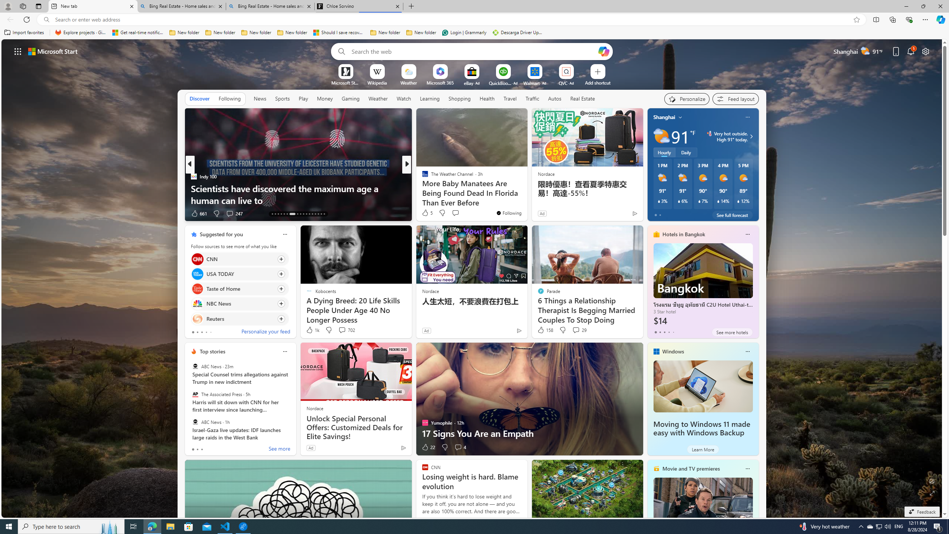 This screenshot has width=949, height=534. I want to click on Indy 100, so click(194, 177).